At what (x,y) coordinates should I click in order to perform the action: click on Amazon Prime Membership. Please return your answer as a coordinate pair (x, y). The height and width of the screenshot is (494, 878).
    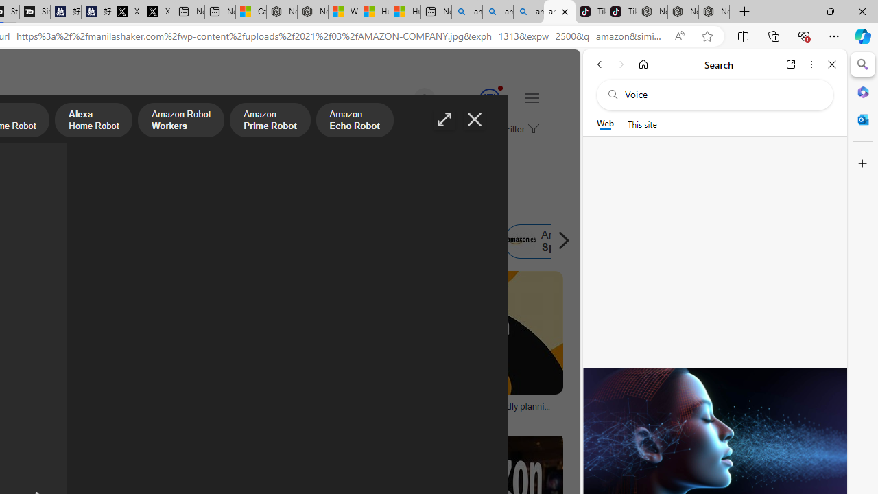
    Looking at the image, I should click on (88, 242).